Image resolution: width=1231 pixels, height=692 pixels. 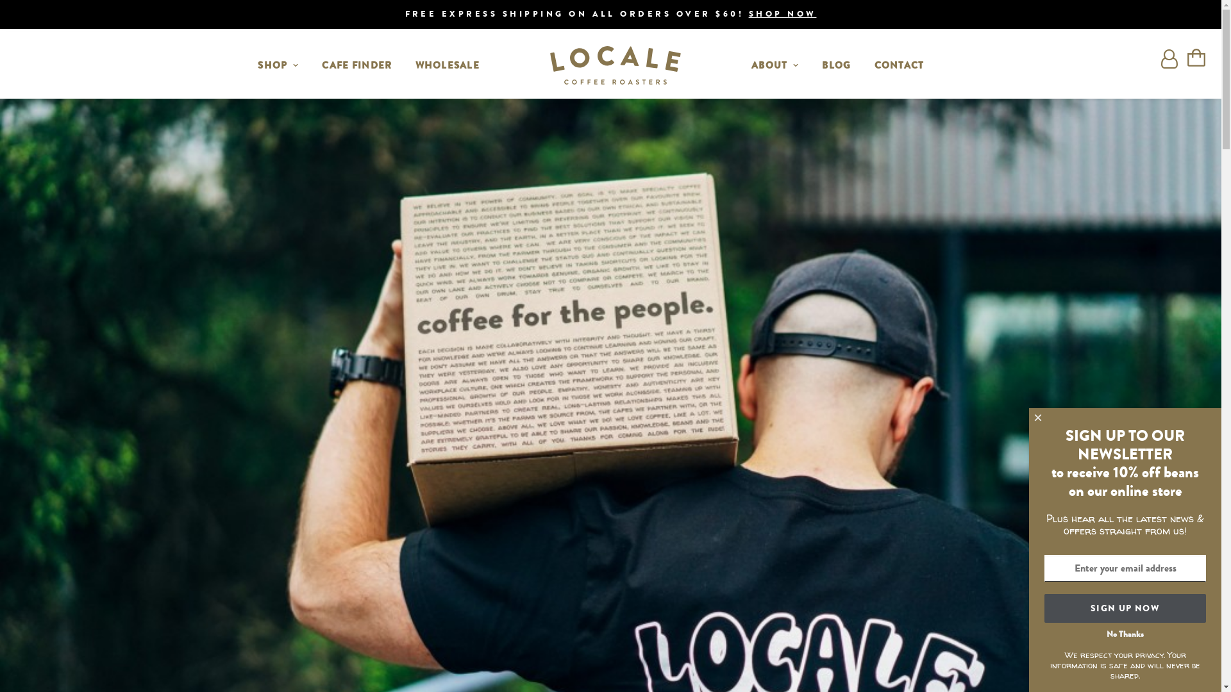 What do you see at coordinates (448, 65) in the screenshot?
I see `WHOLESALE` at bounding box center [448, 65].